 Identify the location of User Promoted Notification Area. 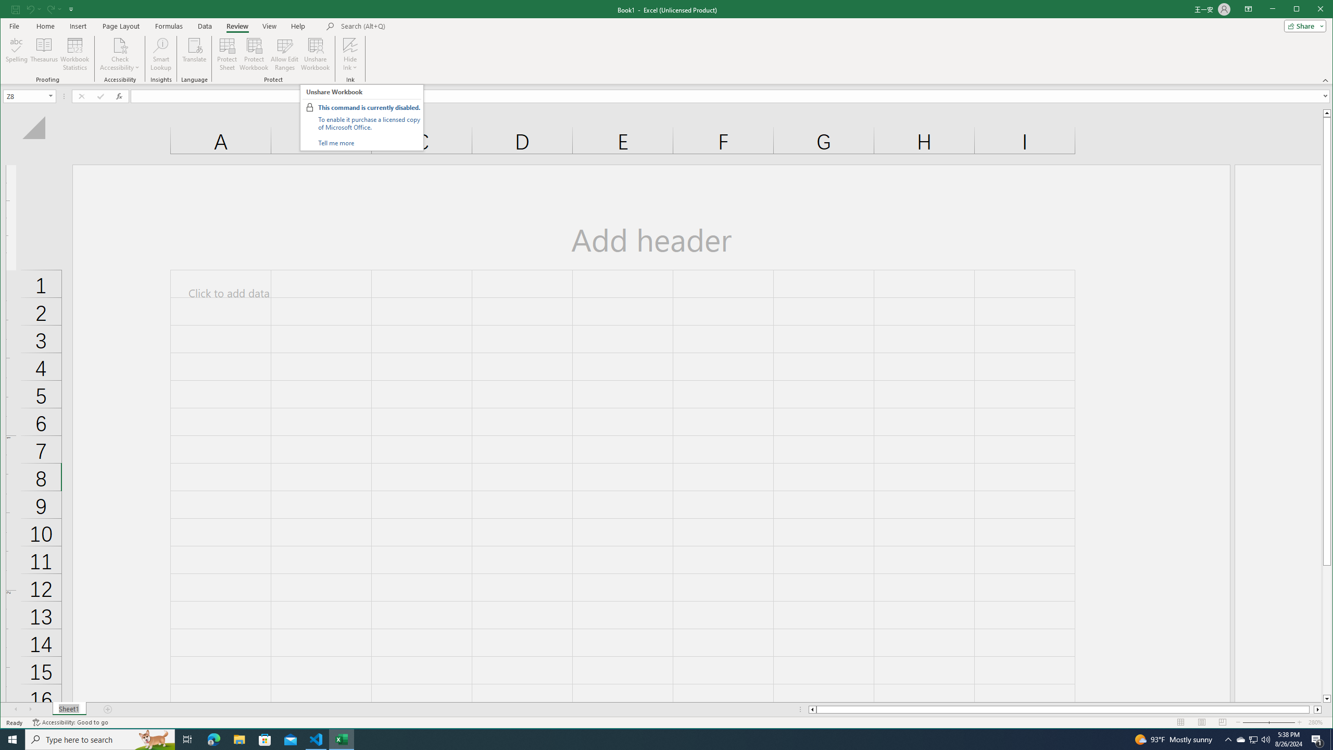
(1253, 740).